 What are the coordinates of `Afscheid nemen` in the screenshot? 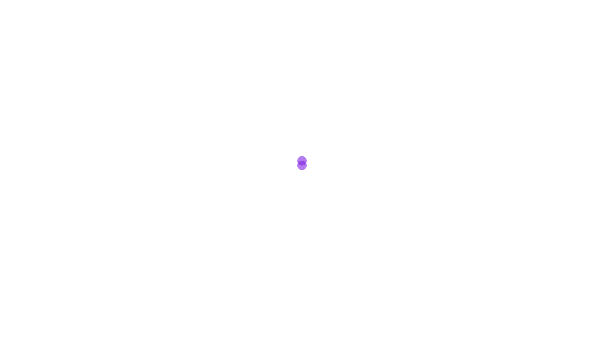 It's located at (264, 28).